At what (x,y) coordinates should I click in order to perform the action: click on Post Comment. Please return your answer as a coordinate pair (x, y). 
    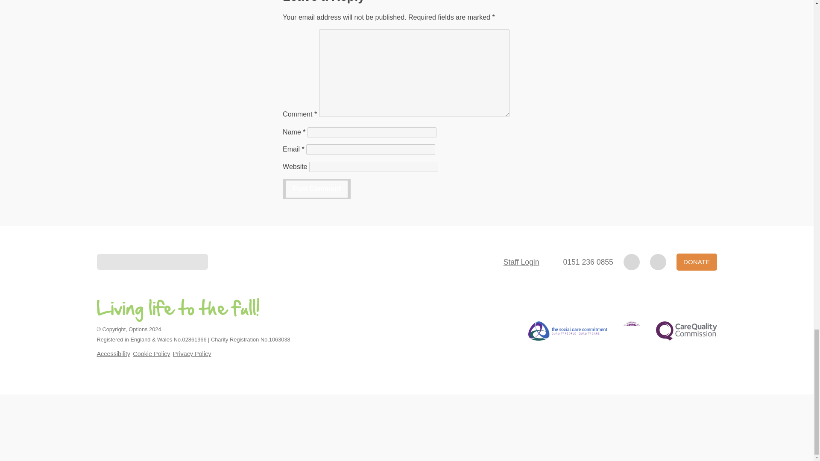
    Looking at the image, I should click on (317, 189).